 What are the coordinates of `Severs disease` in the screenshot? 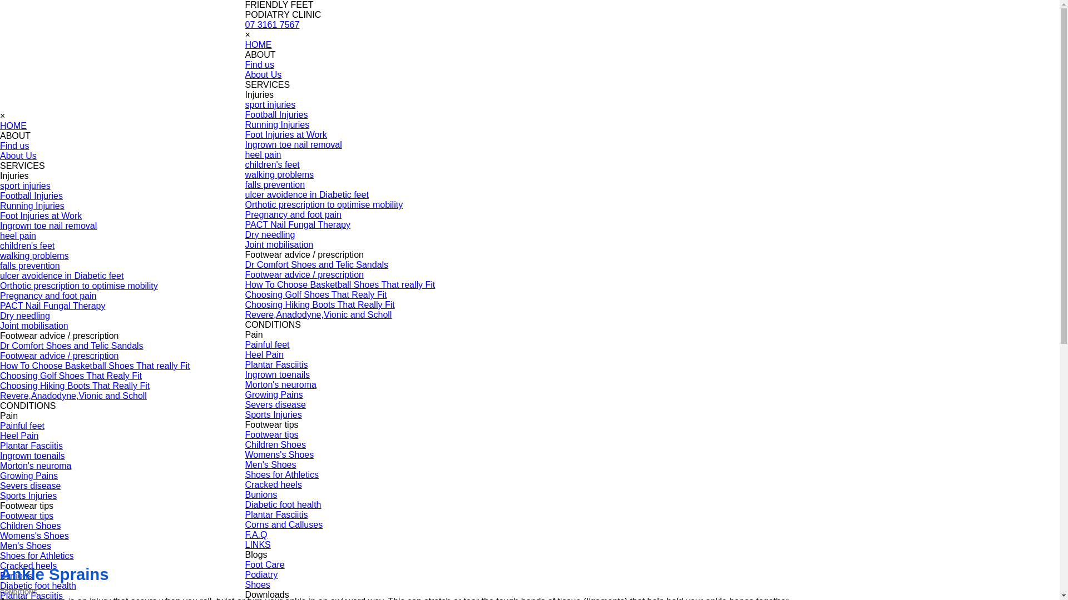 It's located at (30, 486).